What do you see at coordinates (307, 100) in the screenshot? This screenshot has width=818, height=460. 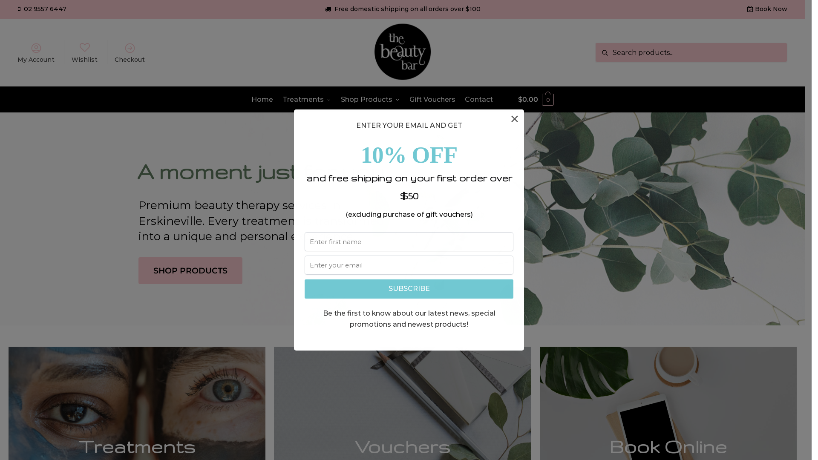 I see `Treatments` at bounding box center [307, 100].